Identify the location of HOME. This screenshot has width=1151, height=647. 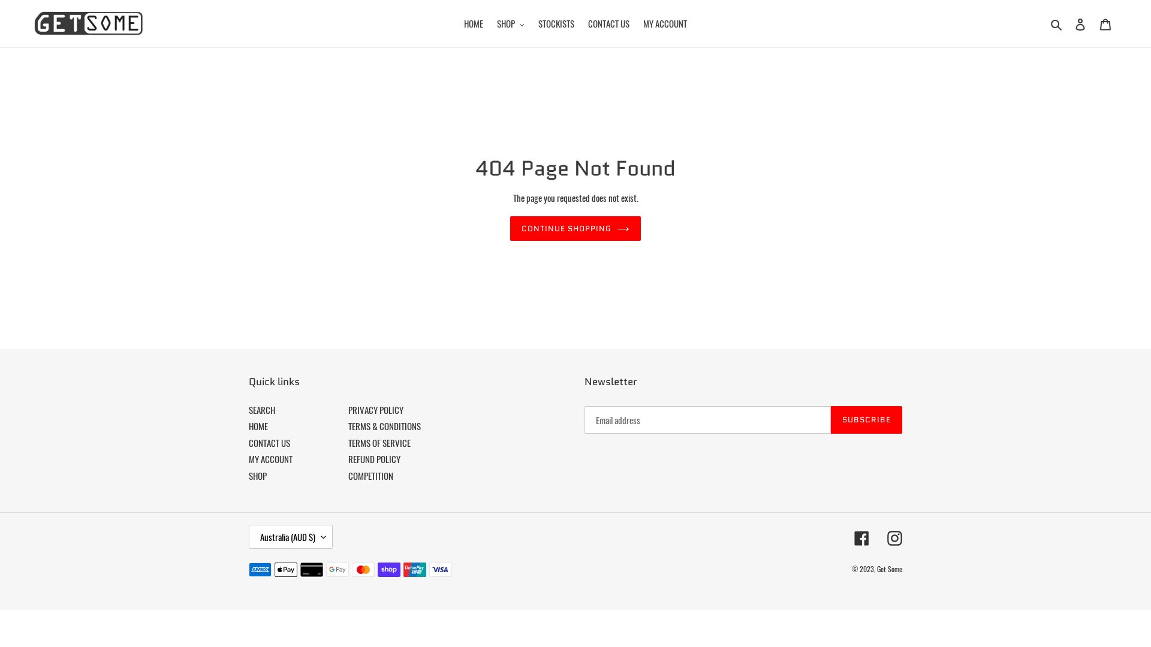
(474, 24).